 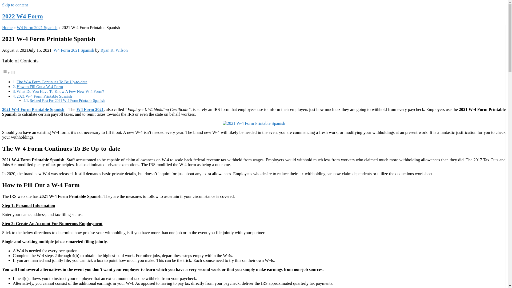 I want to click on 2022 W4 Form, so click(x=22, y=16).